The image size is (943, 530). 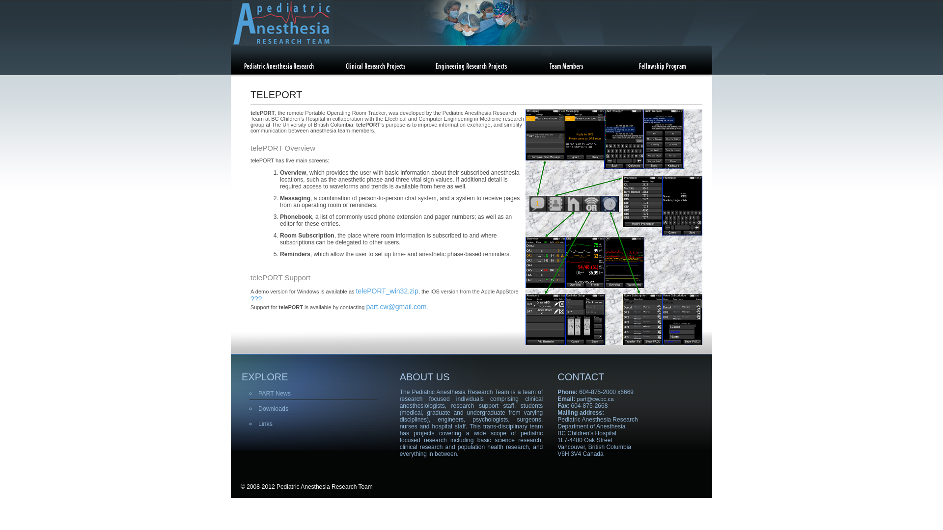 What do you see at coordinates (278, 67) in the screenshot?
I see `PART` at bounding box center [278, 67].